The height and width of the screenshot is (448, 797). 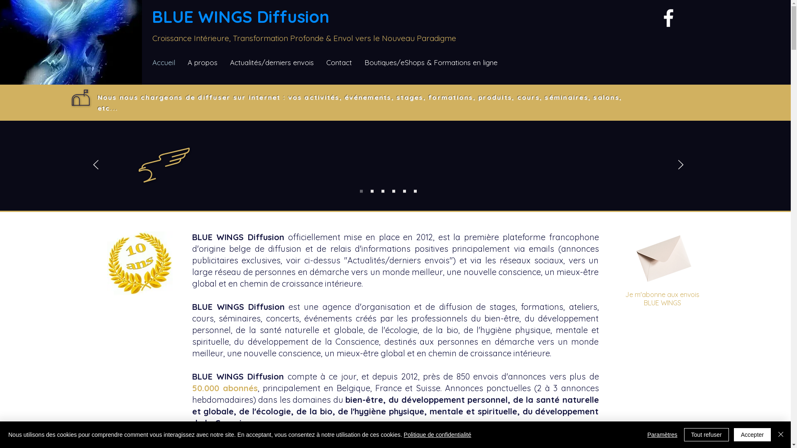 What do you see at coordinates (752, 435) in the screenshot?
I see `Accepter` at bounding box center [752, 435].